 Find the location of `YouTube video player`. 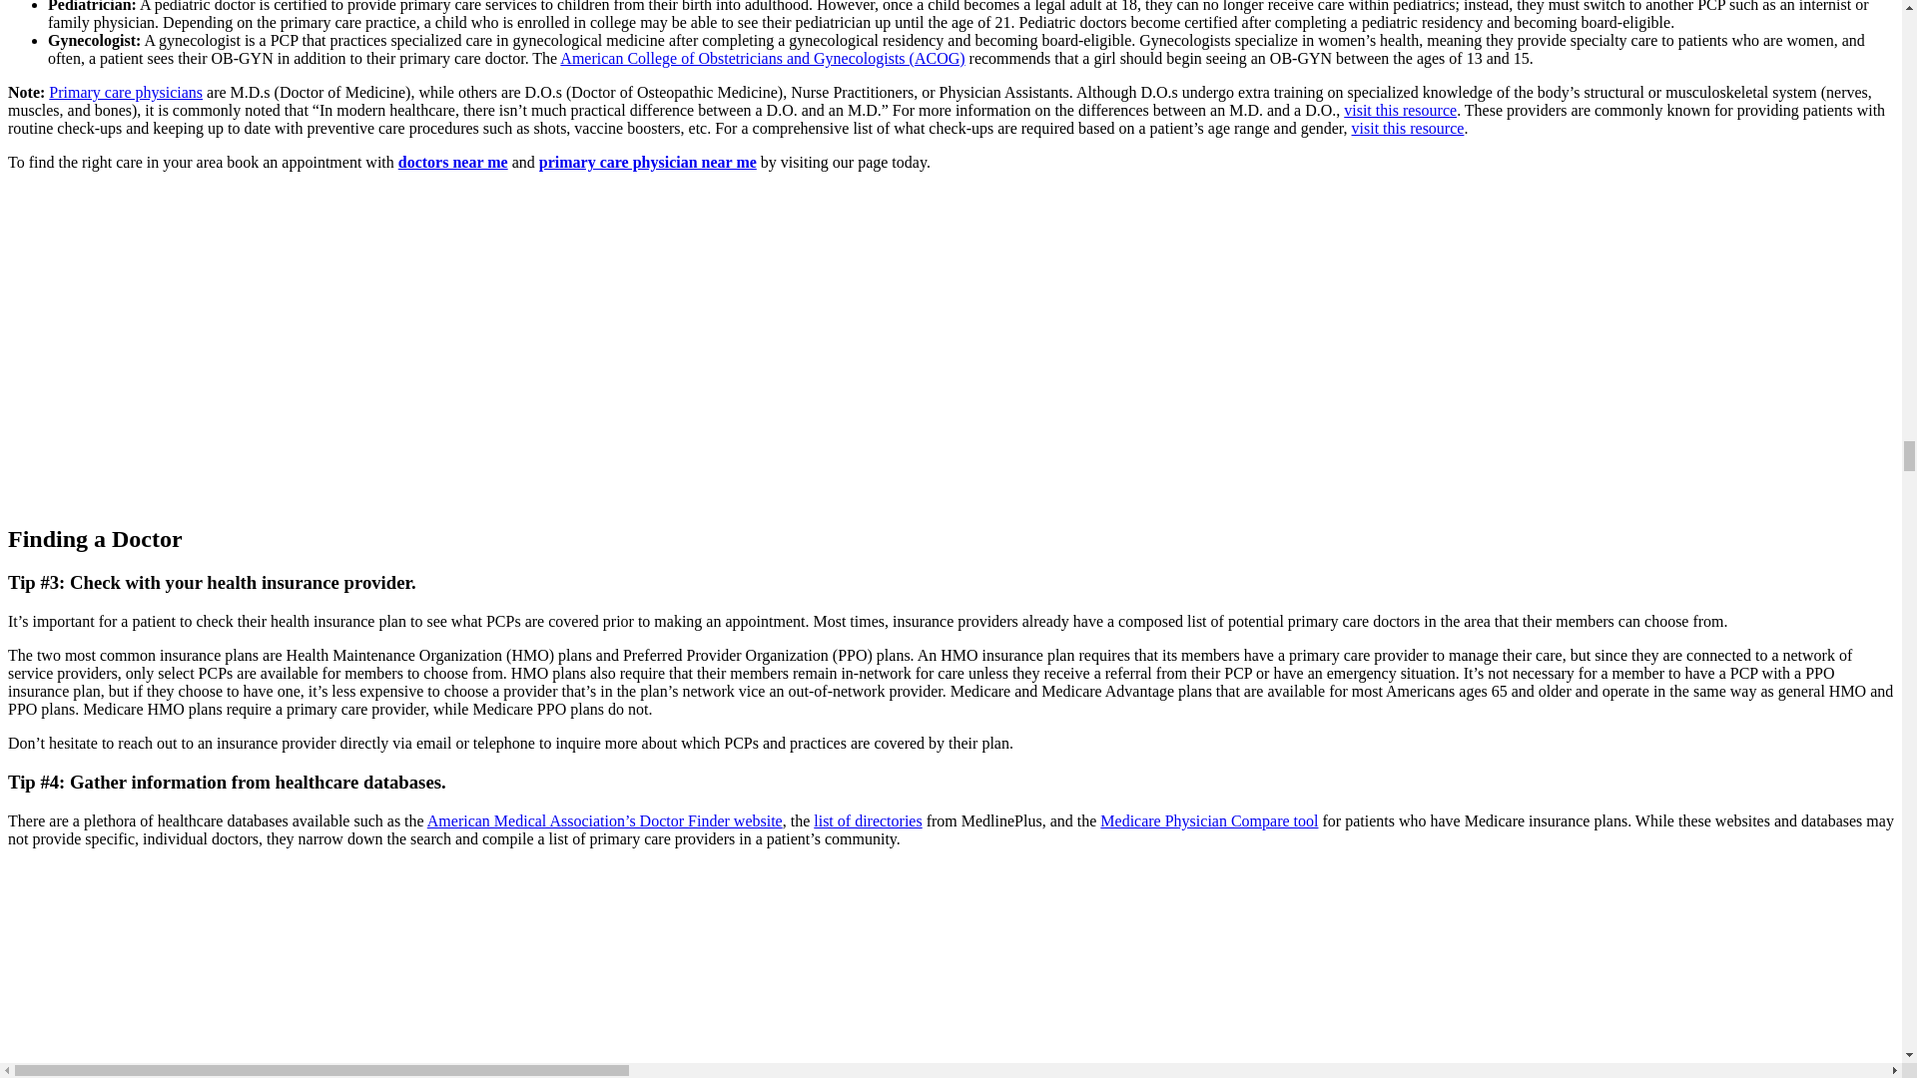

YouTube video player is located at coordinates (288, 344).